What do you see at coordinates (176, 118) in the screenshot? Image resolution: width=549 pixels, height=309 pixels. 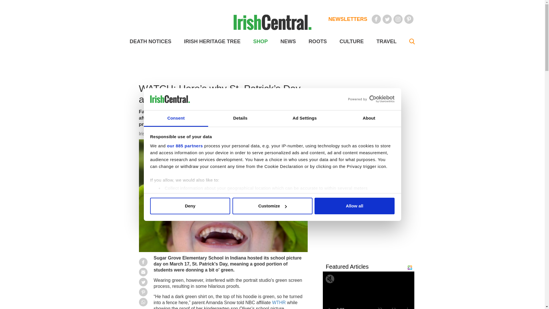 I see `Consent` at bounding box center [176, 118].